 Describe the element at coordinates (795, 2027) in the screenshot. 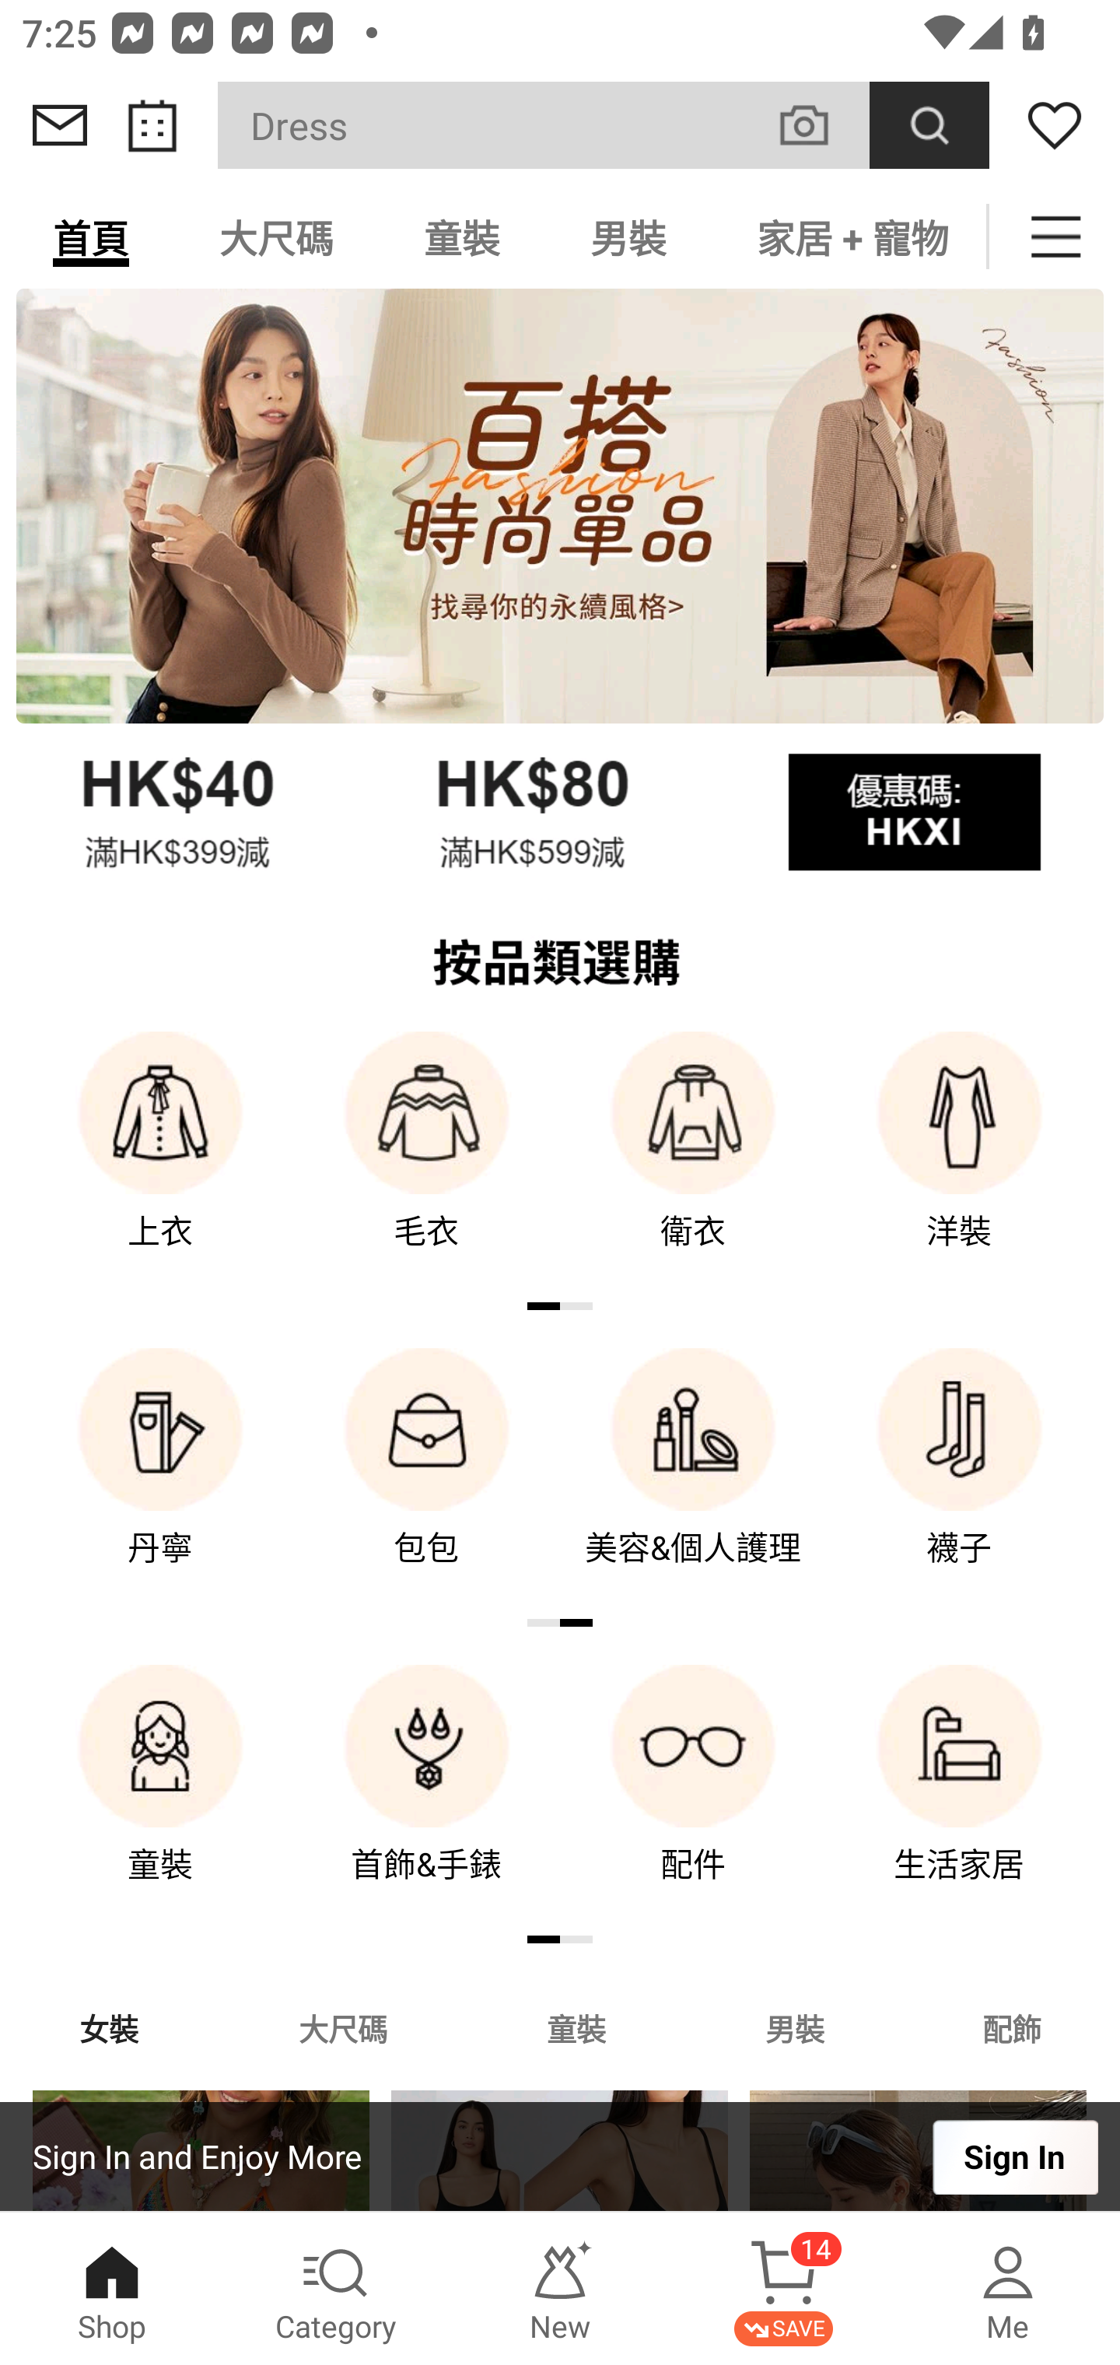

I see `男裝` at that location.